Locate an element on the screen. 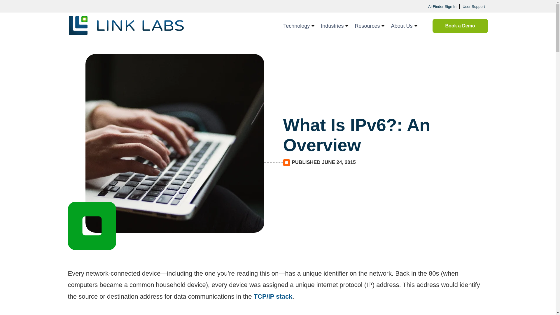 Image resolution: width=560 pixels, height=315 pixels. link-labs-logo-radial-2 is located at coordinates (126, 25).